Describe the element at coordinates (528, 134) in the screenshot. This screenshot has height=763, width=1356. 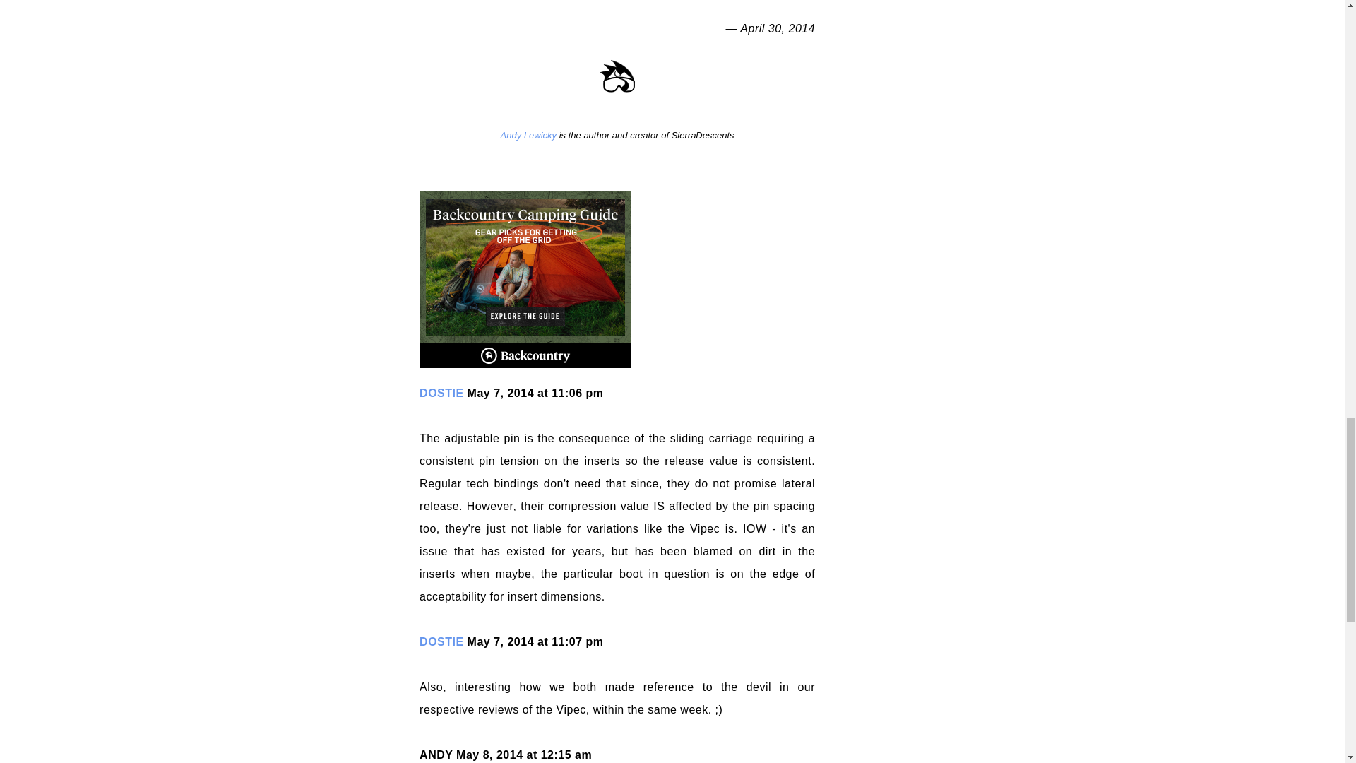
I see `Andy Lewicky` at that location.